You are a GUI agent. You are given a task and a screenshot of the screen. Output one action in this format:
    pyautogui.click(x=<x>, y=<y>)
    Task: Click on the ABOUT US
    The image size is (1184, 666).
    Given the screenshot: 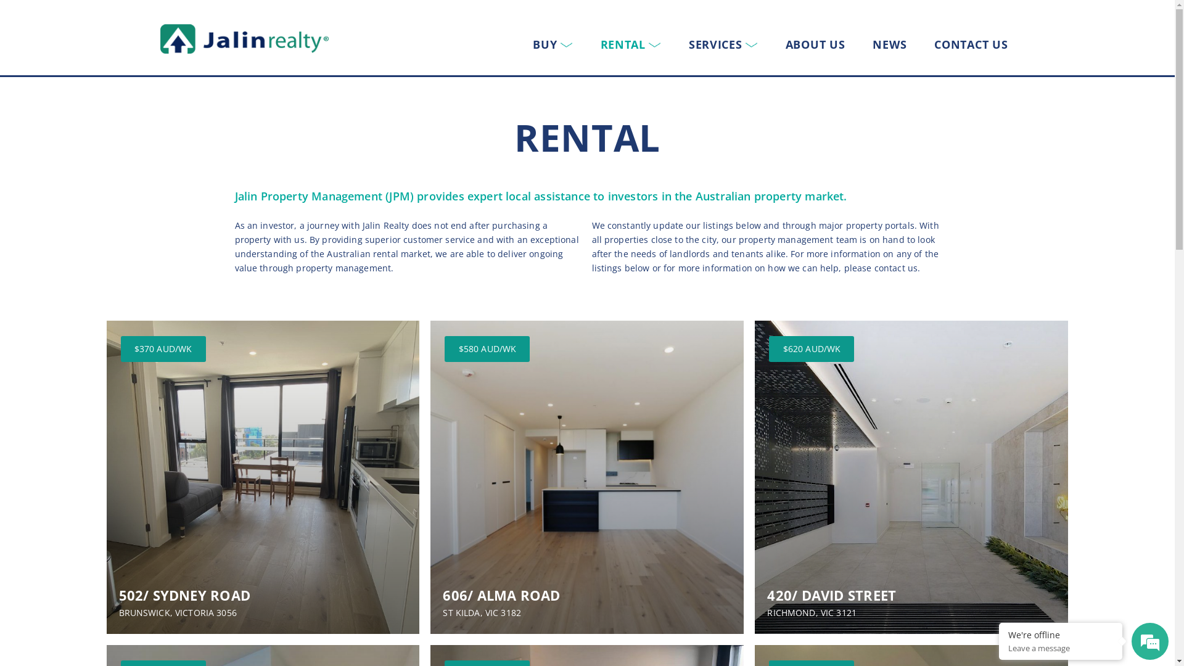 What is the action you would take?
    pyautogui.click(x=815, y=44)
    